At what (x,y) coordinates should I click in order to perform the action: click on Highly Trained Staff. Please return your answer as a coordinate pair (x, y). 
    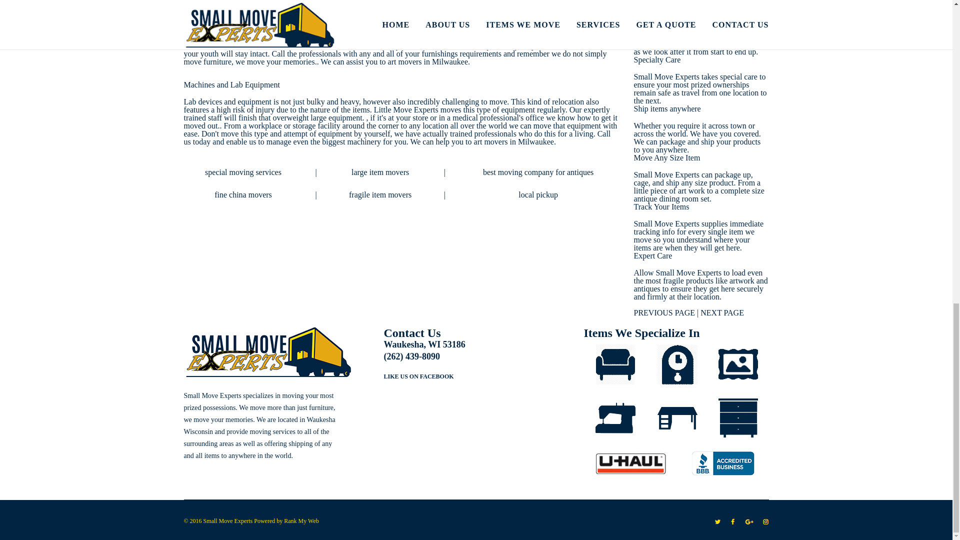
    Looking at the image, I should click on (666, 10).